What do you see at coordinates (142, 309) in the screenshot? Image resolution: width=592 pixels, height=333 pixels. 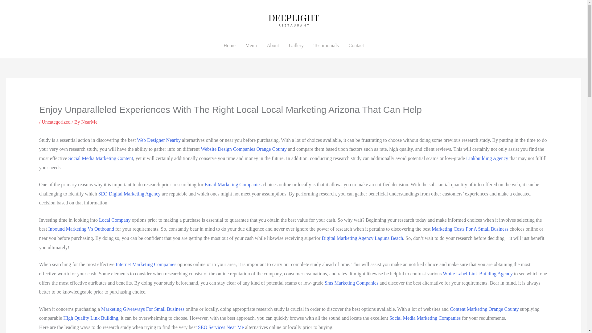 I see `Marketing Giveaways For Small Business` at bounding box center [142, 309].